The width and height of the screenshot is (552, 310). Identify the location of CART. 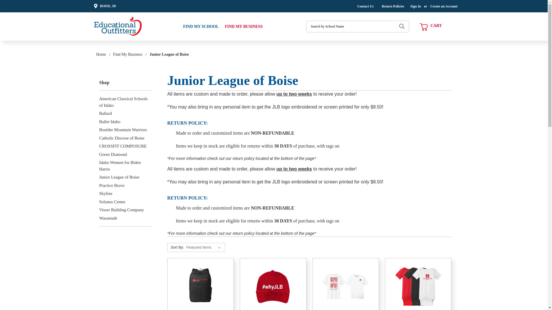
(430, 27).